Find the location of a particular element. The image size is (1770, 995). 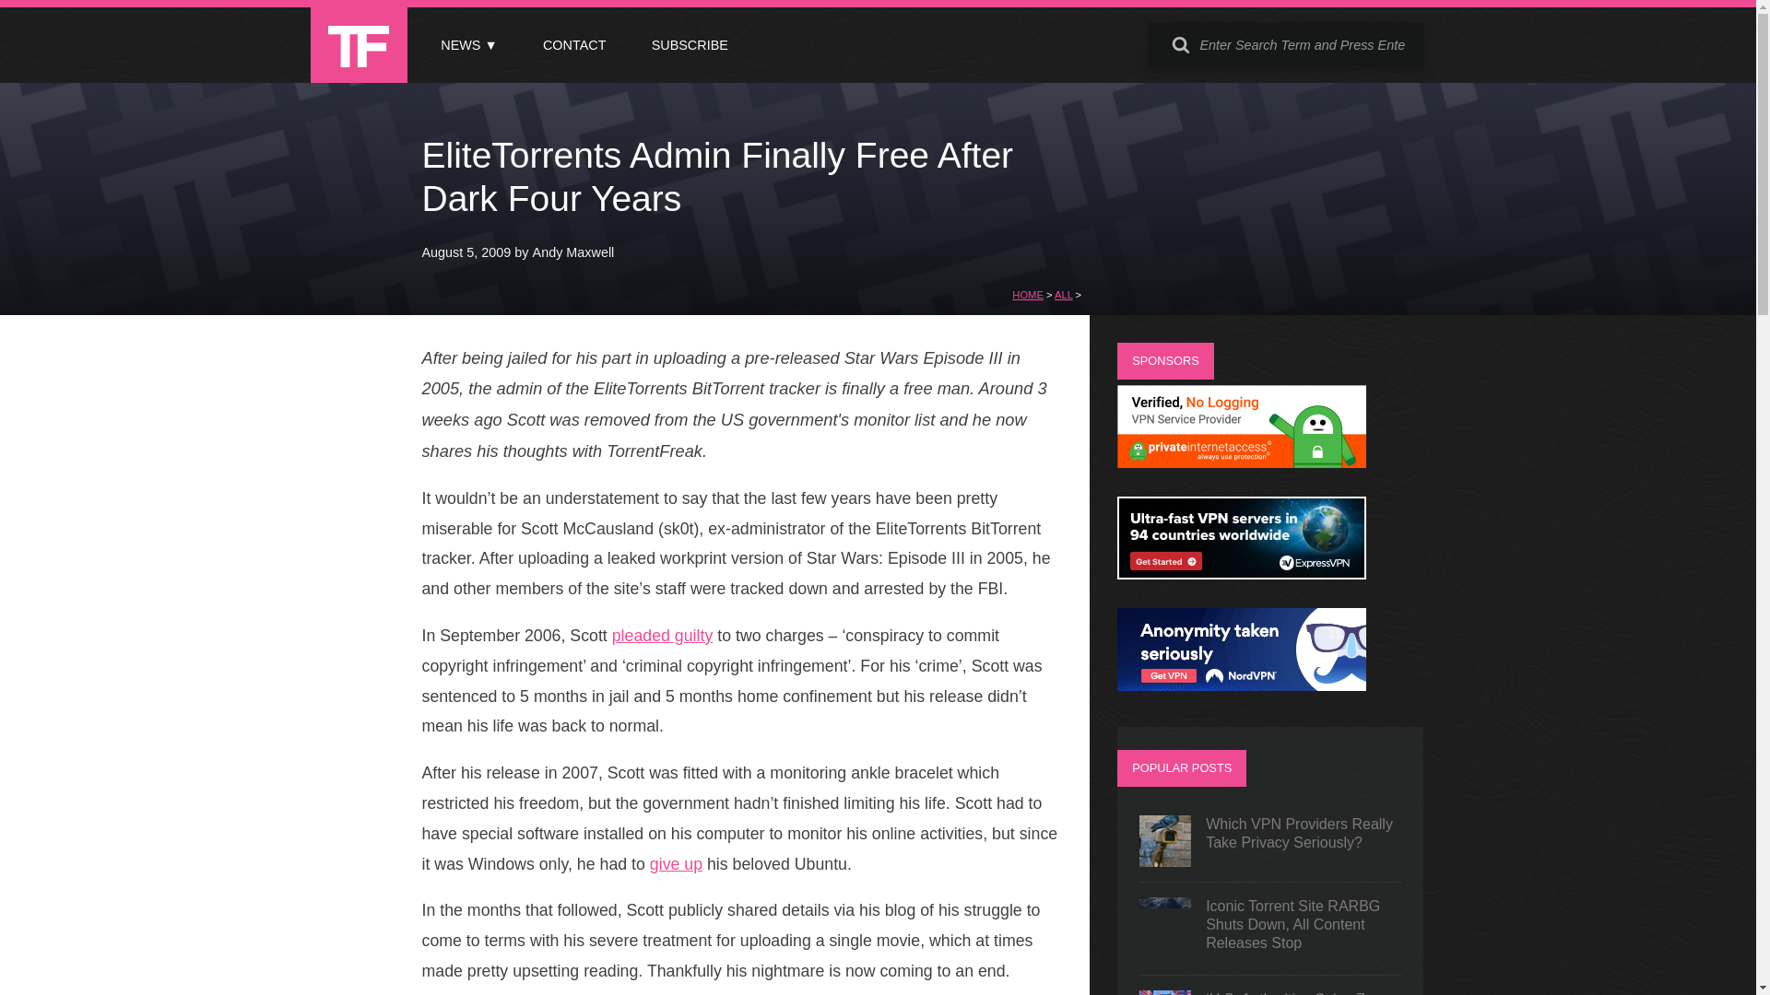

Go to TorrentFreak. is located at coordinates (1028, 295).